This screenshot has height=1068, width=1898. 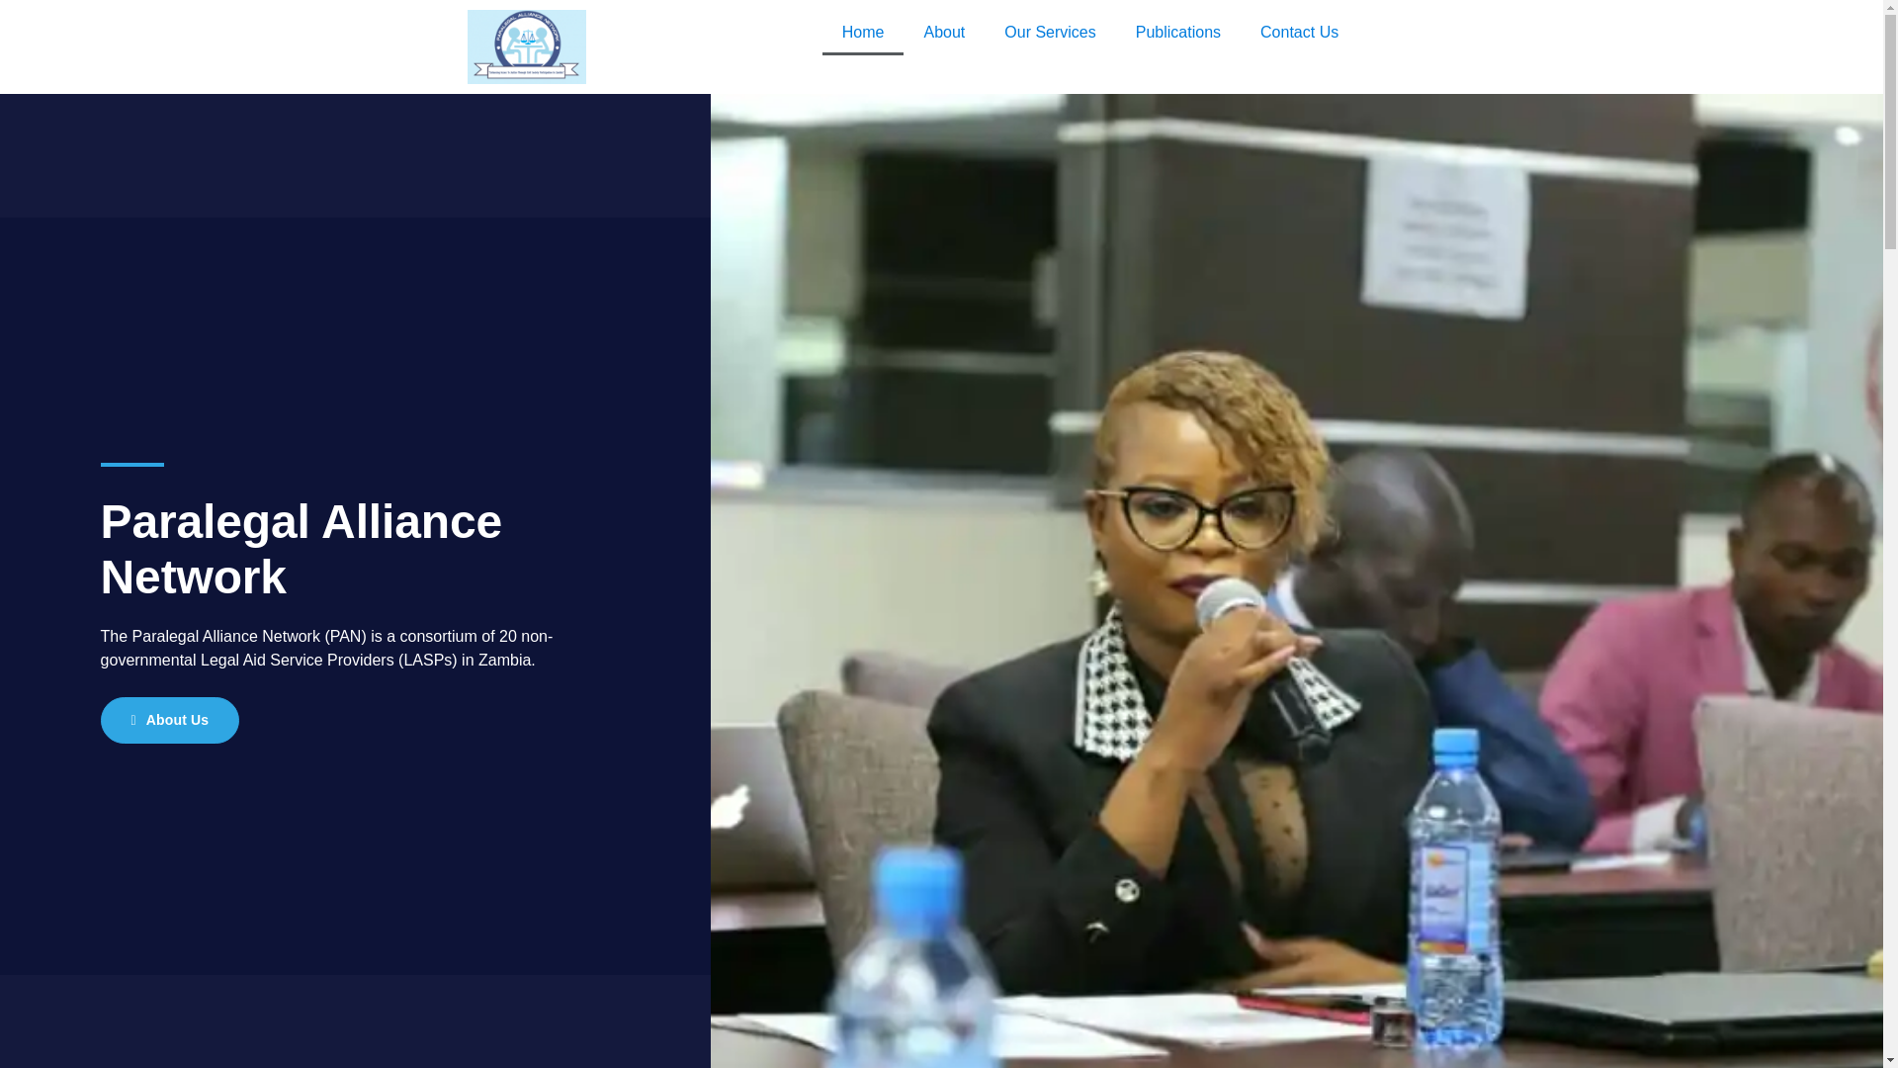 I want to click on About, so click(x=943, y=32).